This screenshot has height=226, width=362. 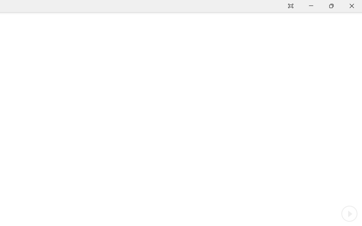 What do you see at coordinates (311, 6) in the screenshot?
I see `Minimize` at bounding box center [311, 6].